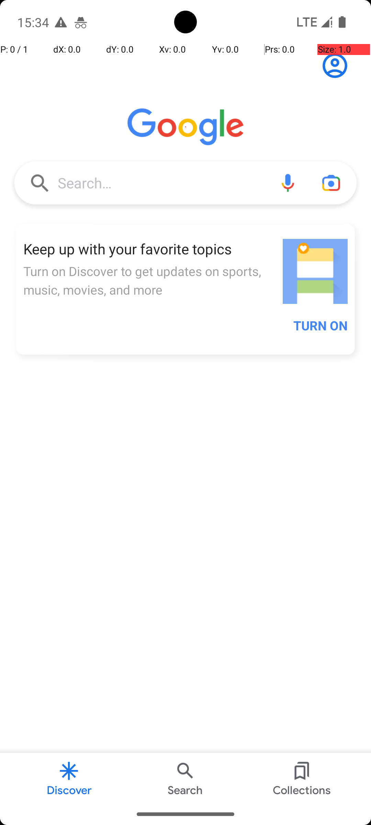 The width and height of the screenshot is (371, 825). What do you see at coordinates (321, 326) in the screenshot?
I see `TURN ON` at bounding box center [321, 326].